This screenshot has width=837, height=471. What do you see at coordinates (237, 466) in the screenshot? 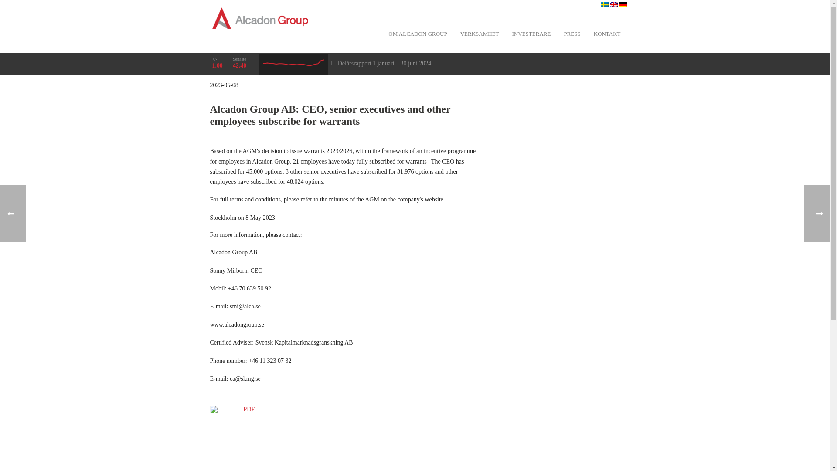
I see `E-post` at bounding box center [237, 466].